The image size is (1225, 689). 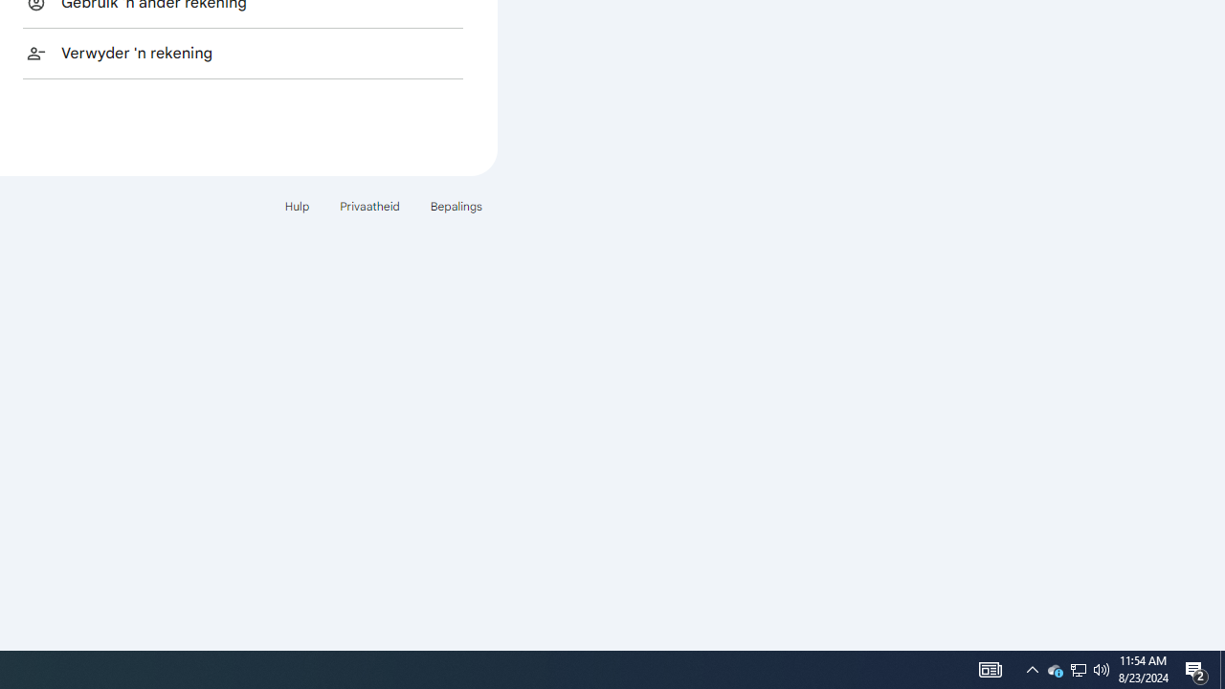 I want to click on Bepalings, so click(x=456, y=205).